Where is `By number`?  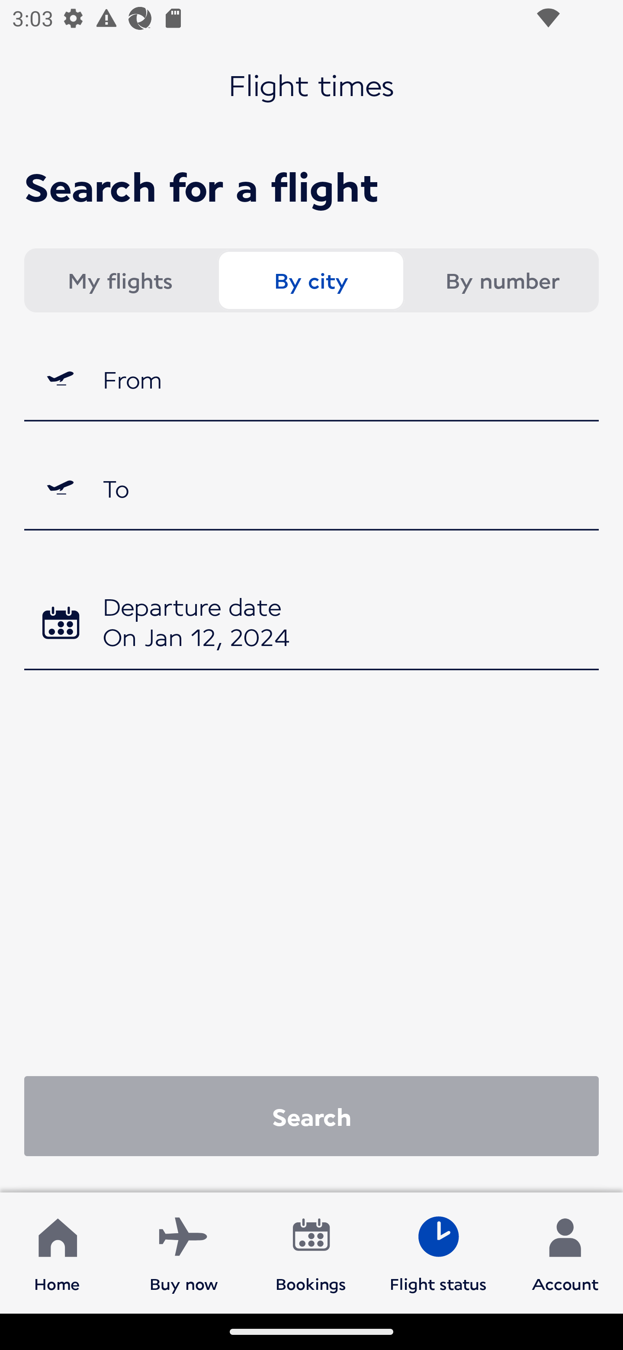
By number is located at coordinates (502, 280).